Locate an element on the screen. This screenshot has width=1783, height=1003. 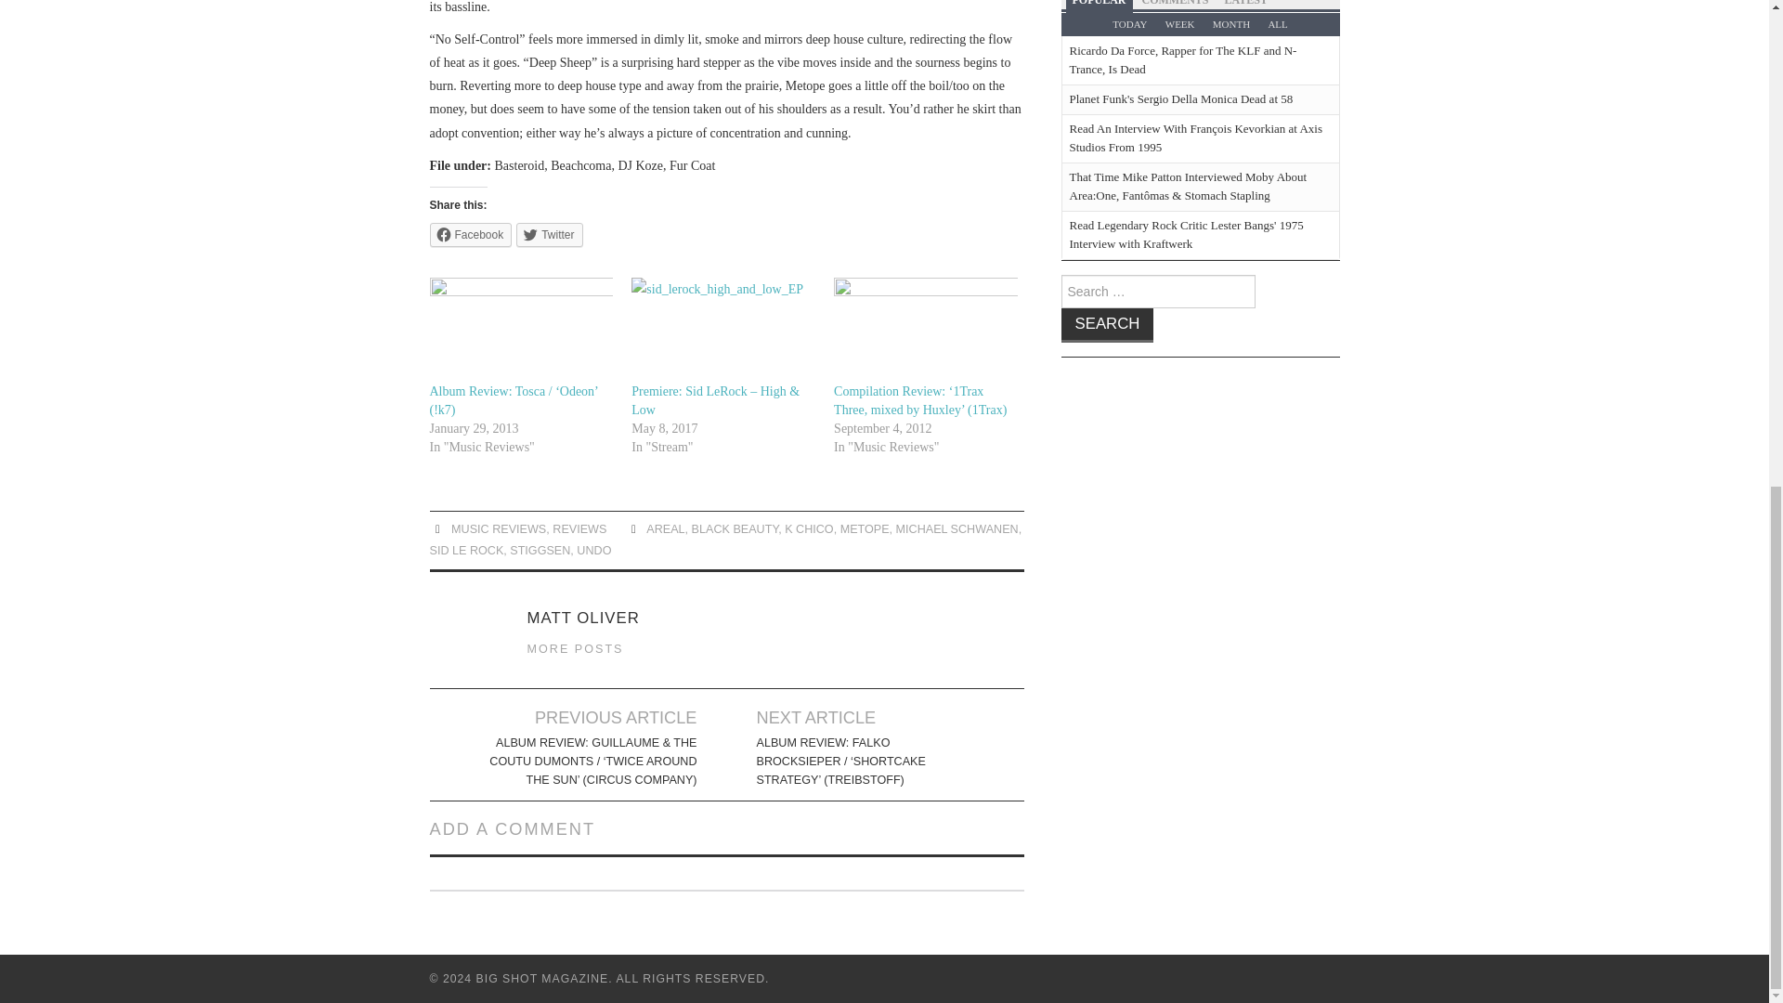
BLACK BEAUTY is located at coordinates (735, 528).